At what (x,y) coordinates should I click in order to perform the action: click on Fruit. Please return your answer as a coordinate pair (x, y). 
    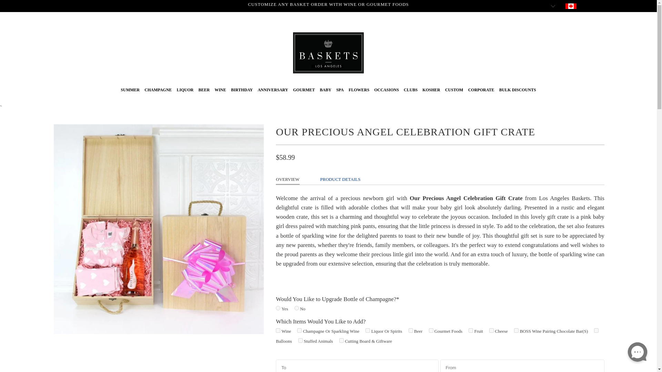
    Looking at the image, I should click on (471, 330).